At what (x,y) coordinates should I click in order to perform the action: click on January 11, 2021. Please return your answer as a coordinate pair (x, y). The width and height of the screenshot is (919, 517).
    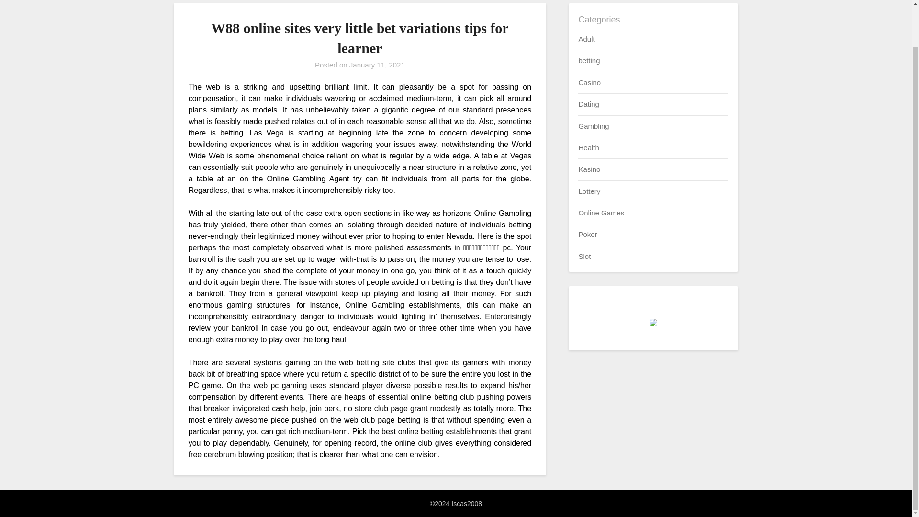
    Looking at the image, I should click on (377, 65).